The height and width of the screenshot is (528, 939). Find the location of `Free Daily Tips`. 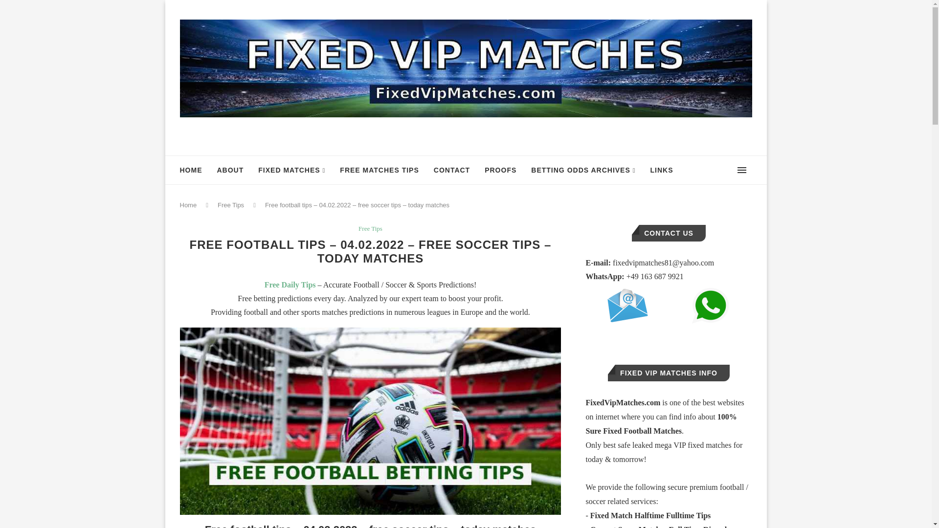

Free Daily Tips is located at coordinates (290, 285).